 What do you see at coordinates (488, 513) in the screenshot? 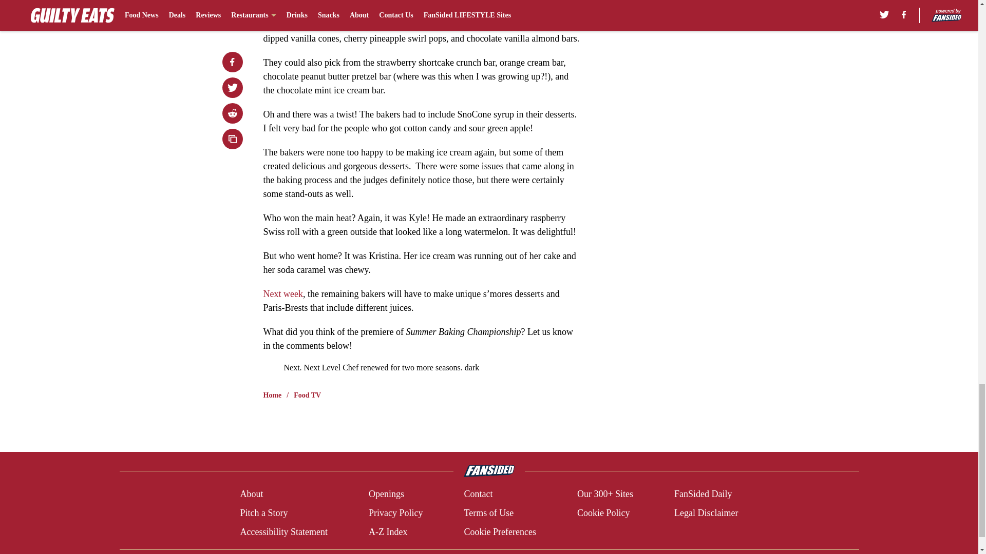
I see `Terms of Use` at bounding box center [488, 513].